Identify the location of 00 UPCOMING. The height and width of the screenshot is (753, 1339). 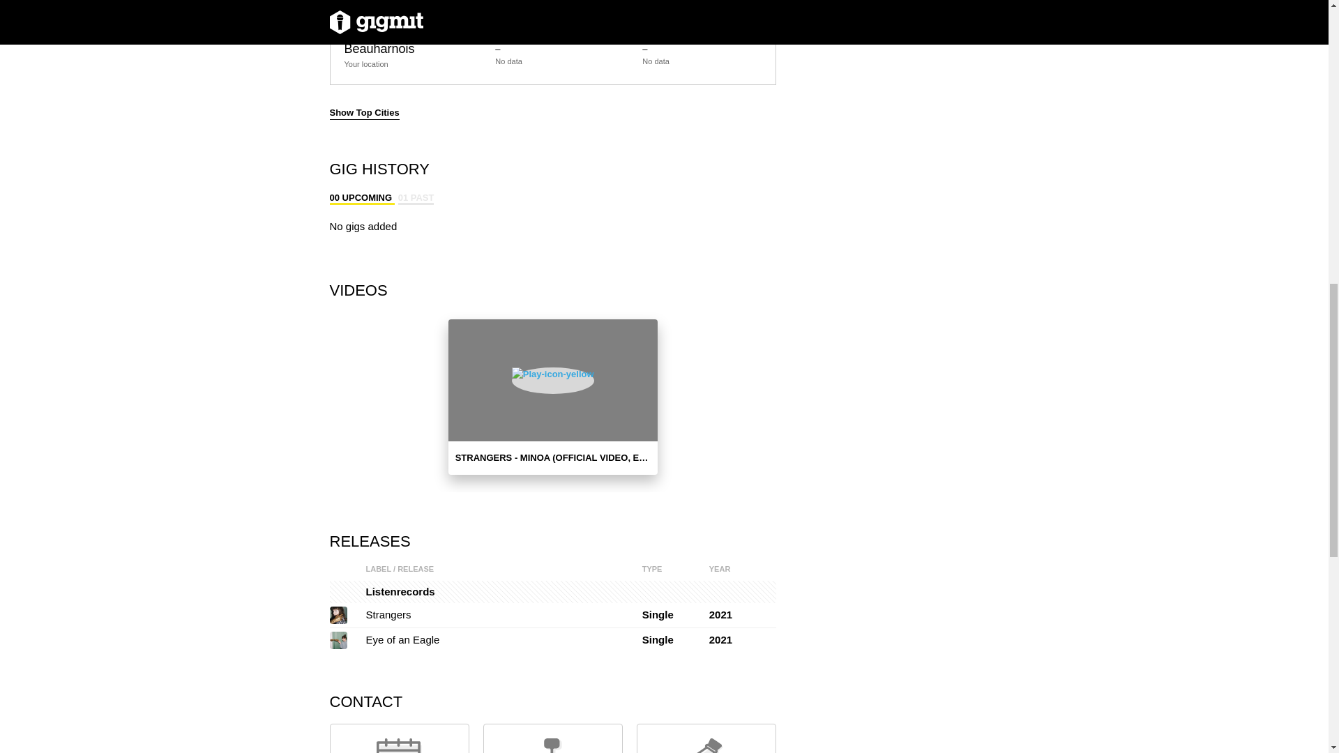
(361, 198).